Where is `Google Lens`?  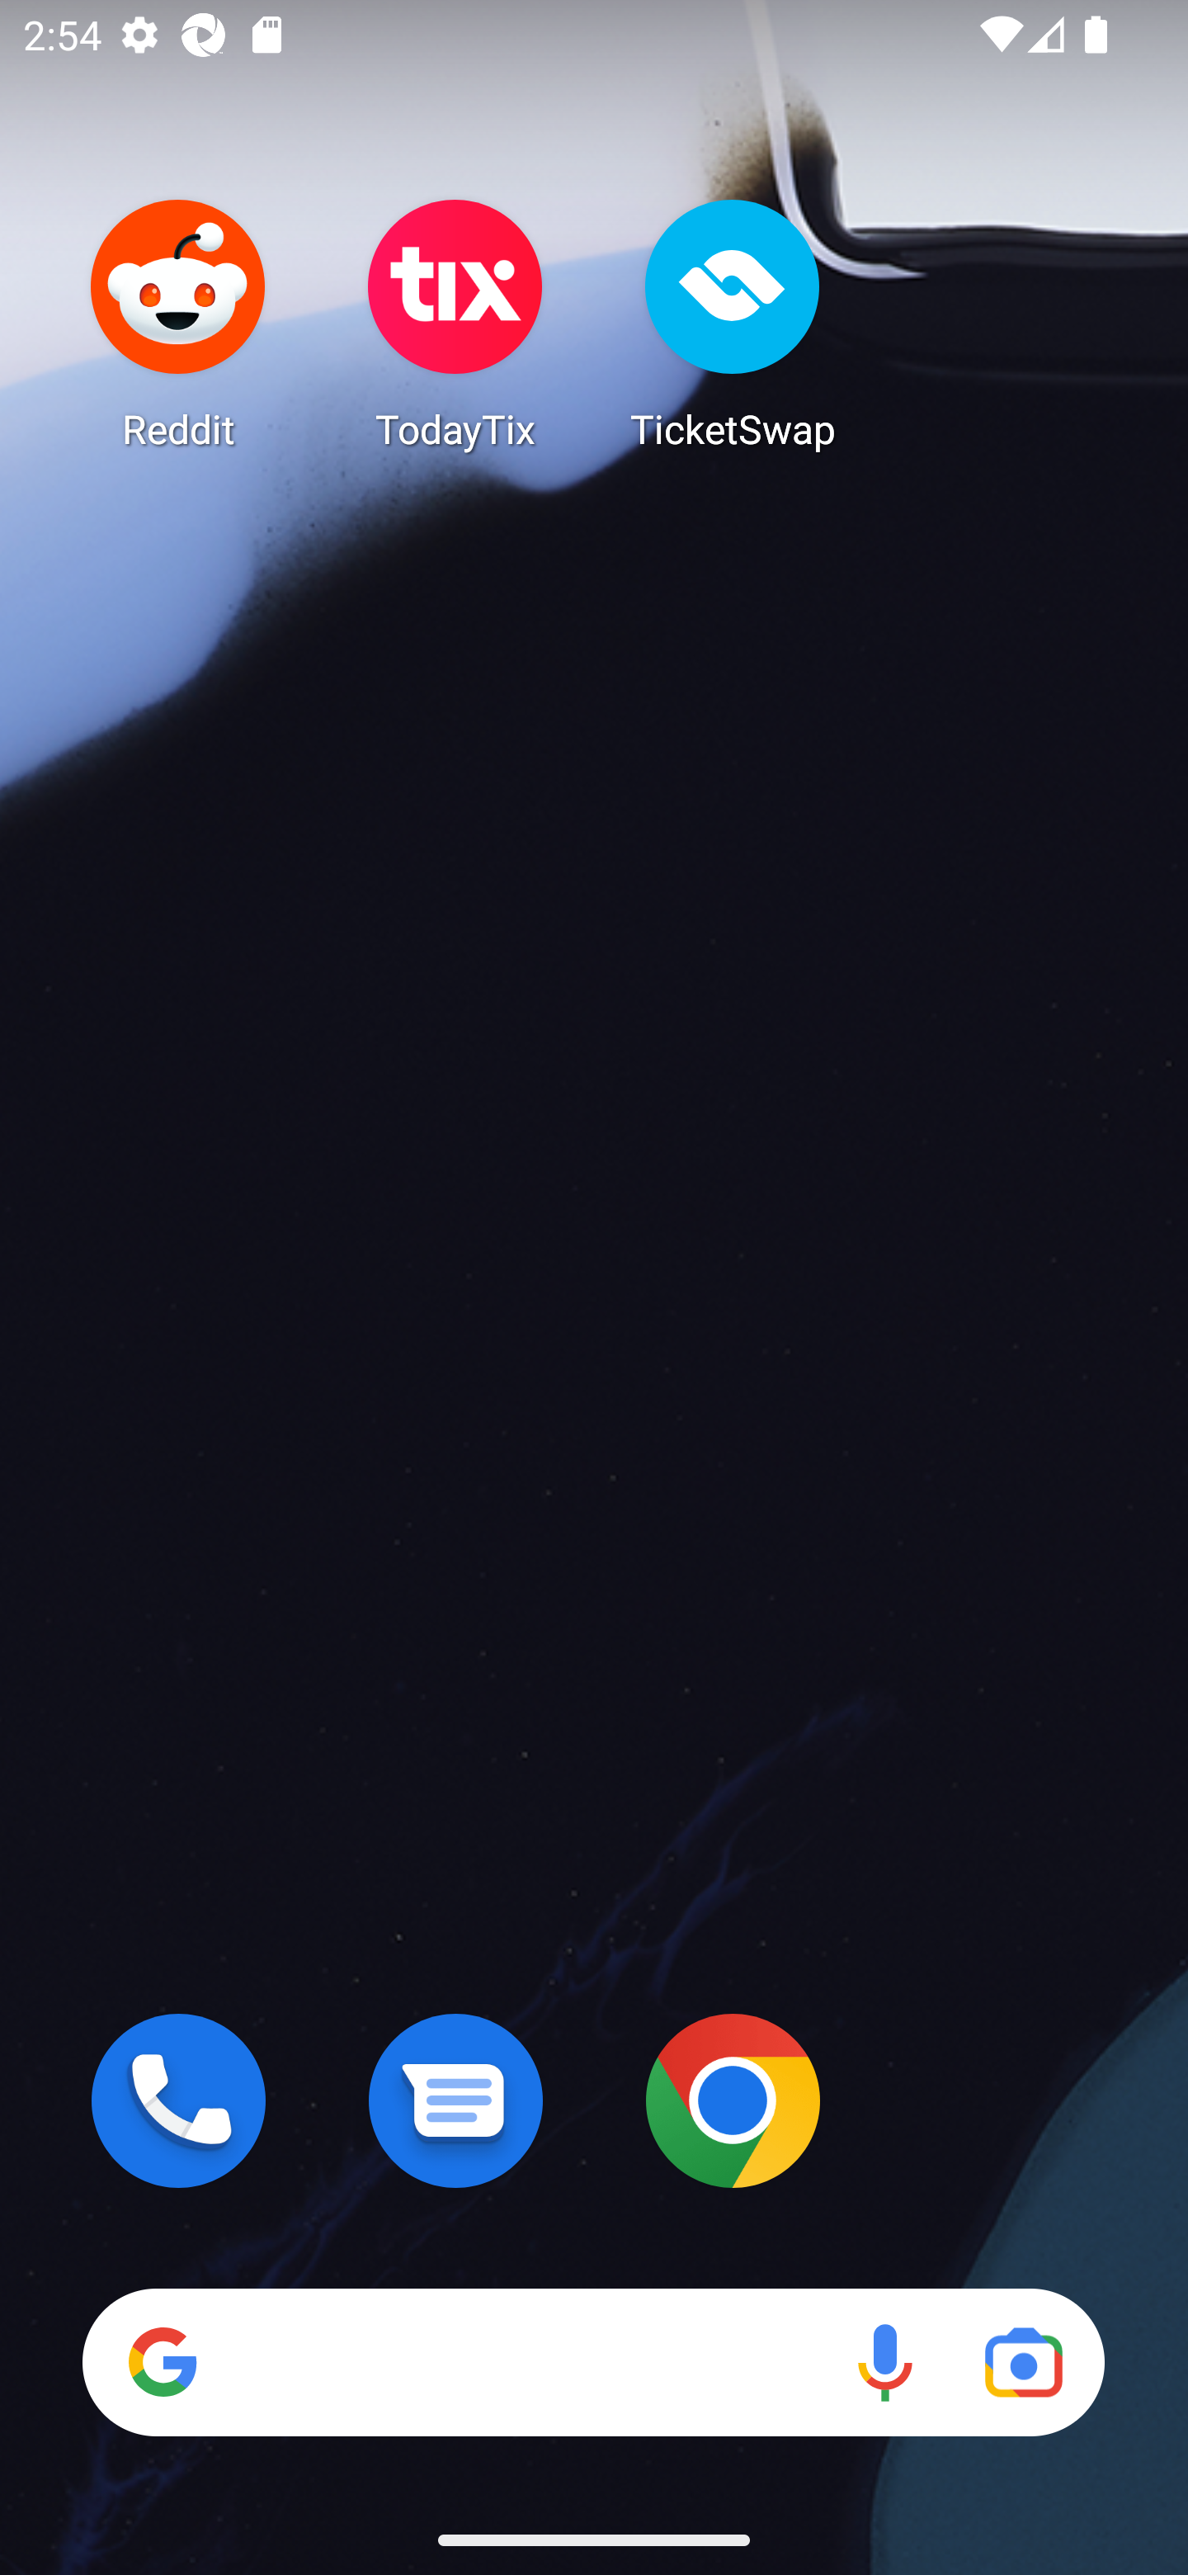 Google Lens is located at coordinates (1023, 2362).